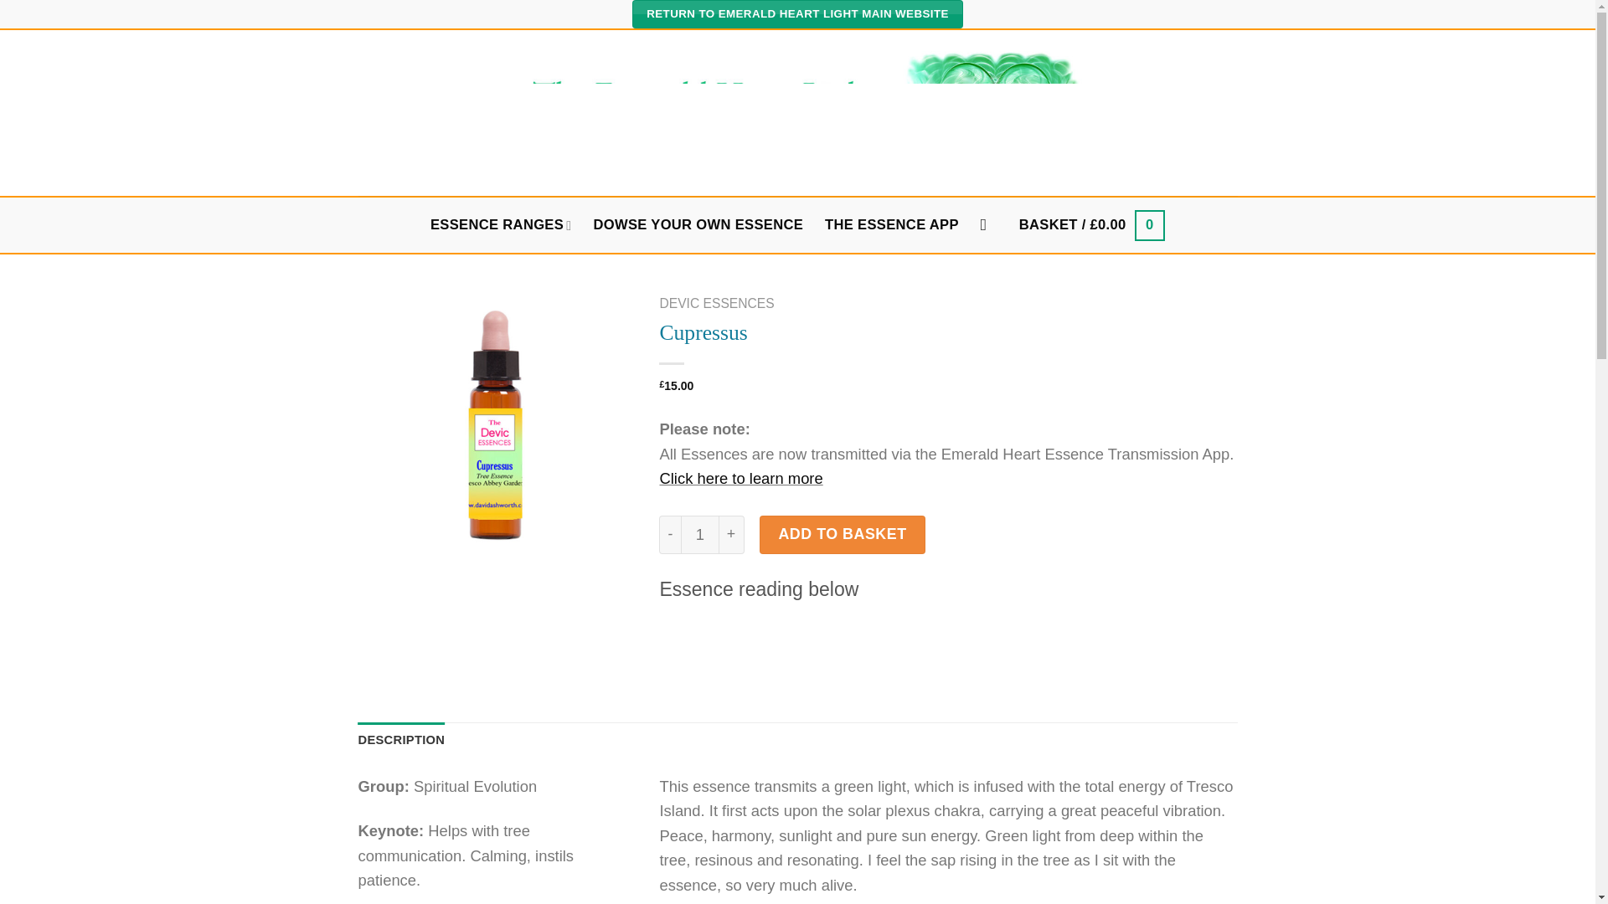 Image resolution: width=1608 pixels, height=904 pixels. I want to click on Basket, so click(1092, 225).